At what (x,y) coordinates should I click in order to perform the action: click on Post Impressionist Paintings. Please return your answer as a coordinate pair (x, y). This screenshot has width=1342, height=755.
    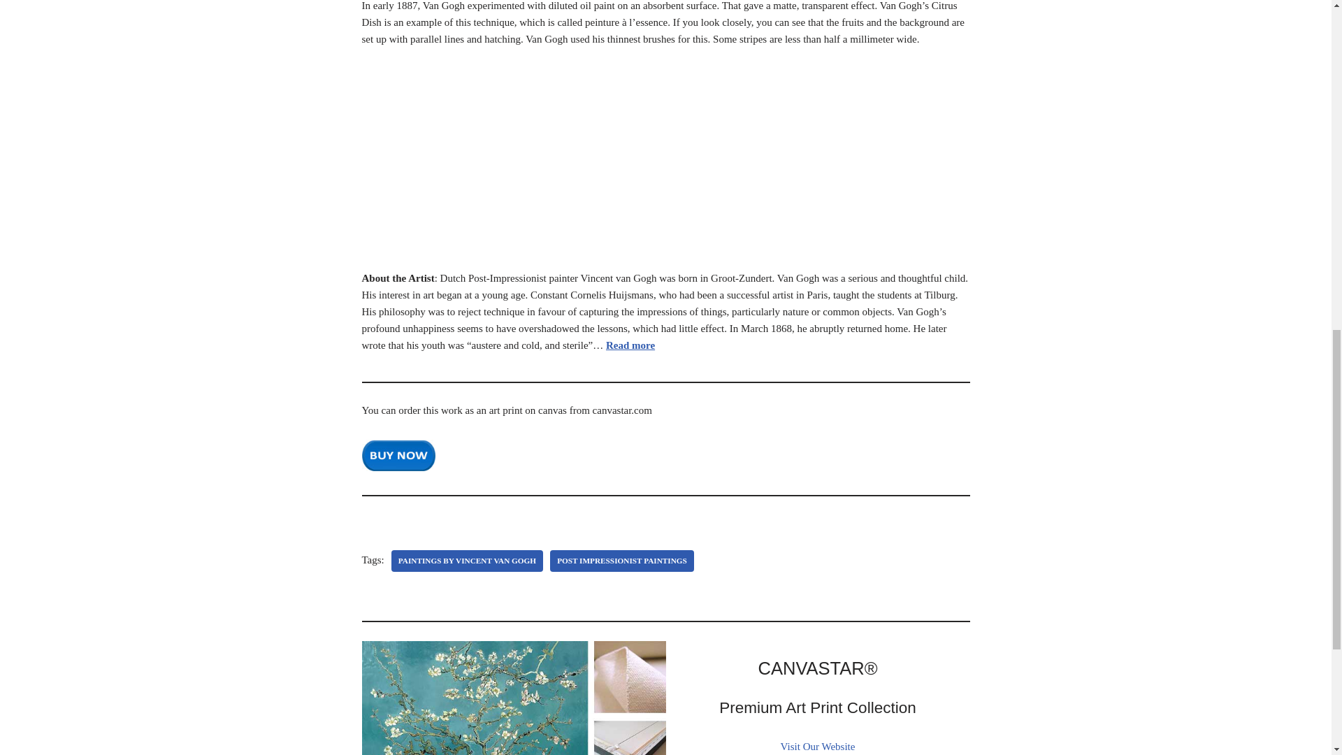
    Looking at the image, I should click on (622, 561).